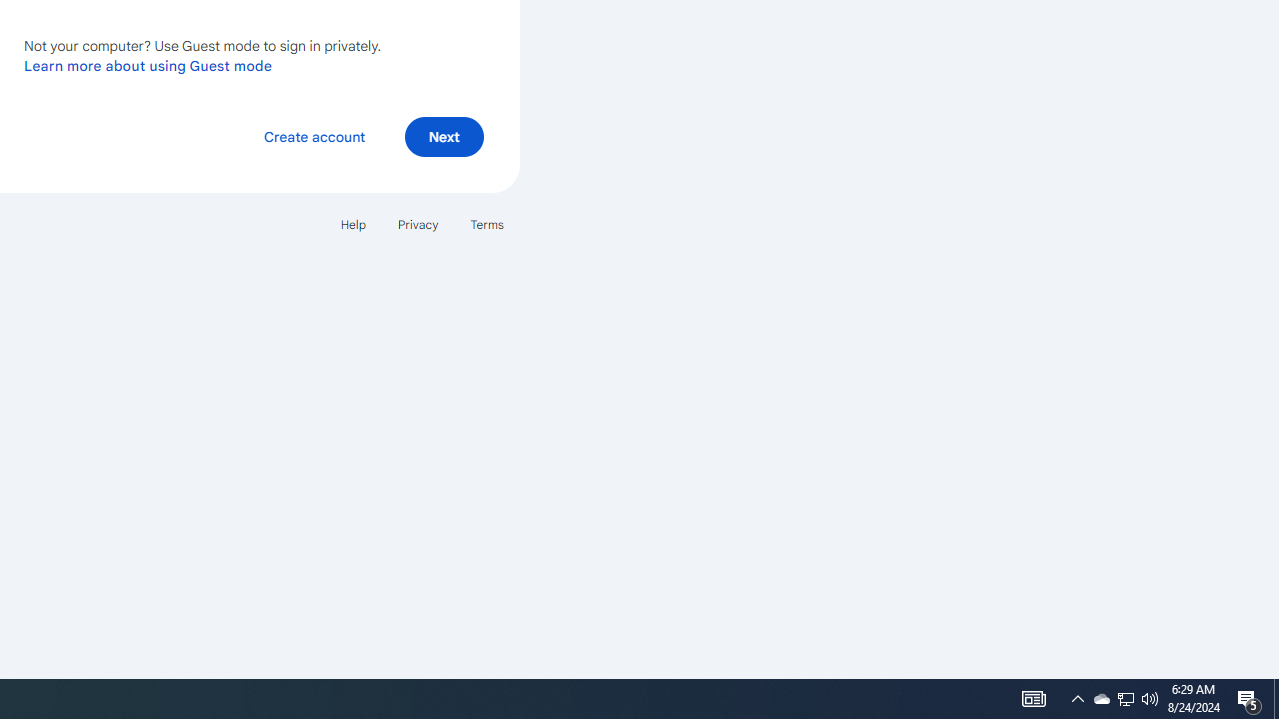 The width and height of the screenshot is (1279, 719). What do you see at coordinates (418, 224) in the screenshot?
I see `Privacy` at bounding box center [418, 224].